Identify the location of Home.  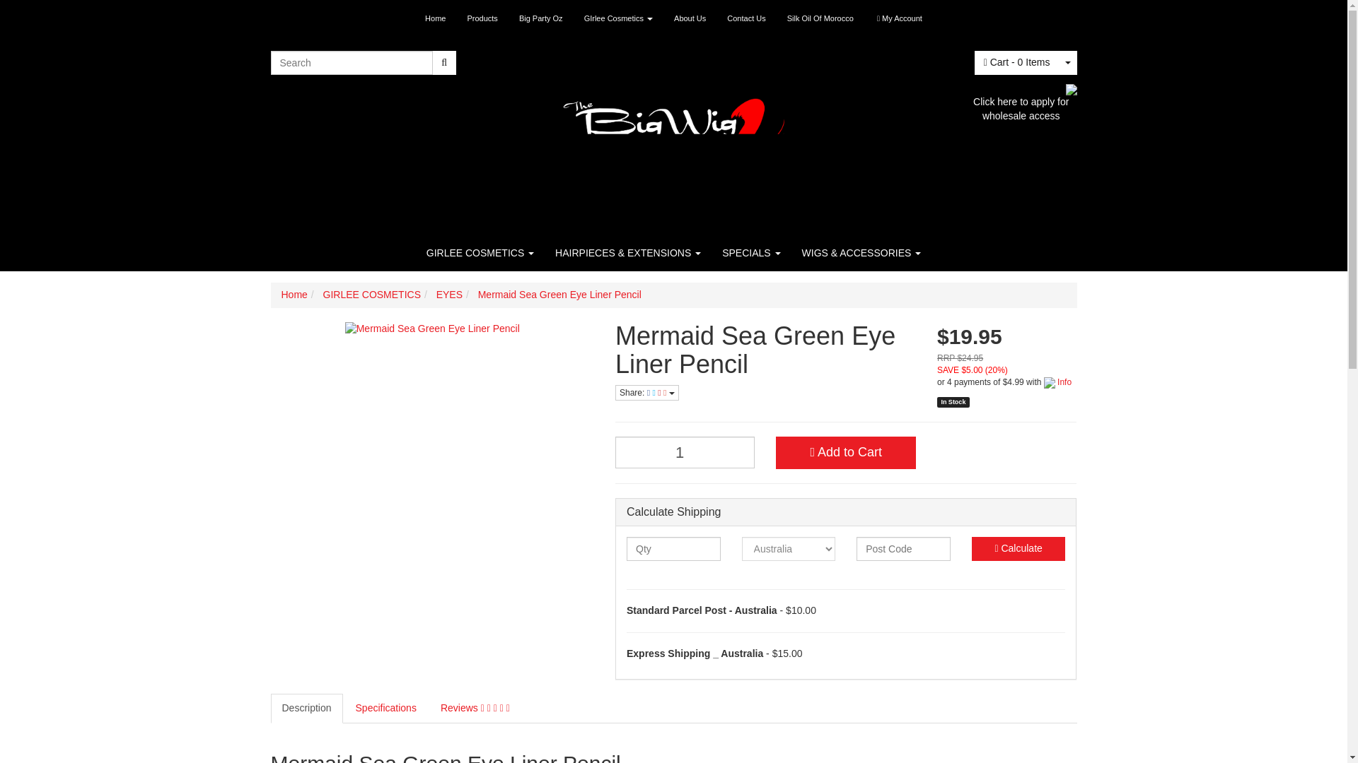
(435, 18).